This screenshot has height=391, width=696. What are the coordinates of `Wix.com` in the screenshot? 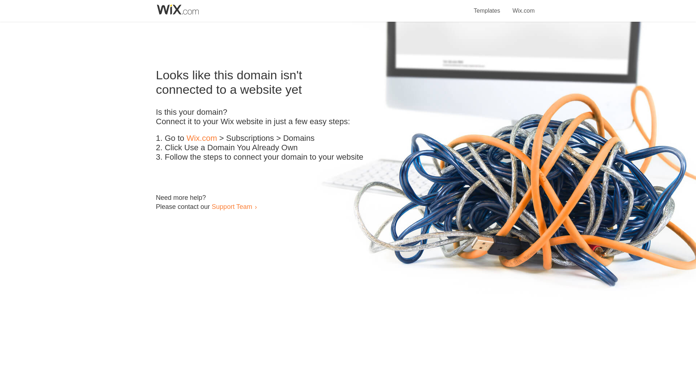 It's located at (523, 7).